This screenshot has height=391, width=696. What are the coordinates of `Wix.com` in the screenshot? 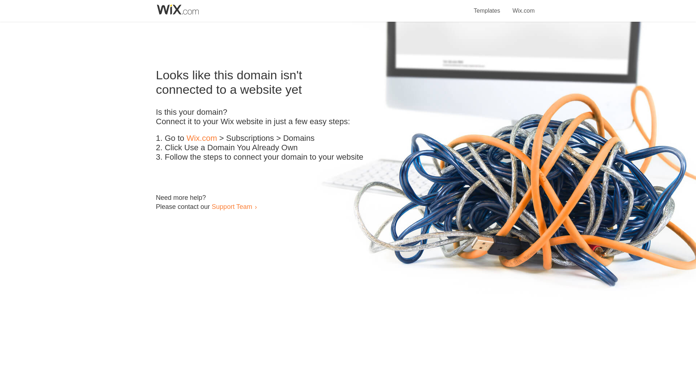 It's located at (523, 7).